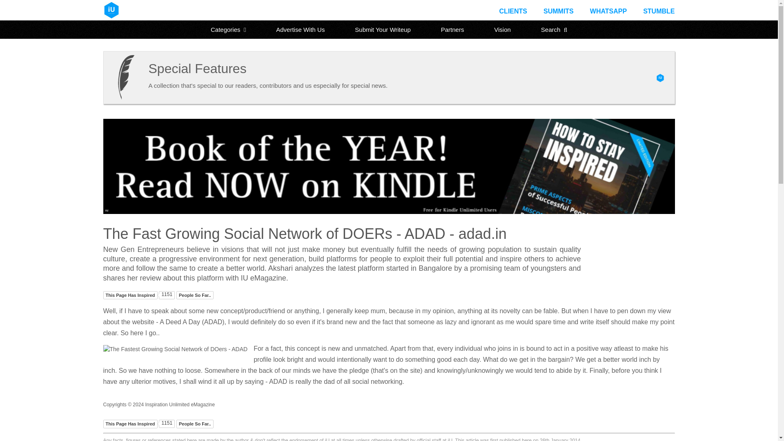 Image resolution: width=784 pixels, height=441 pixels. What do you see at coordinates (228, 29) in the screenshot?
I see `Categories  ` at bounding box center [228, 29].